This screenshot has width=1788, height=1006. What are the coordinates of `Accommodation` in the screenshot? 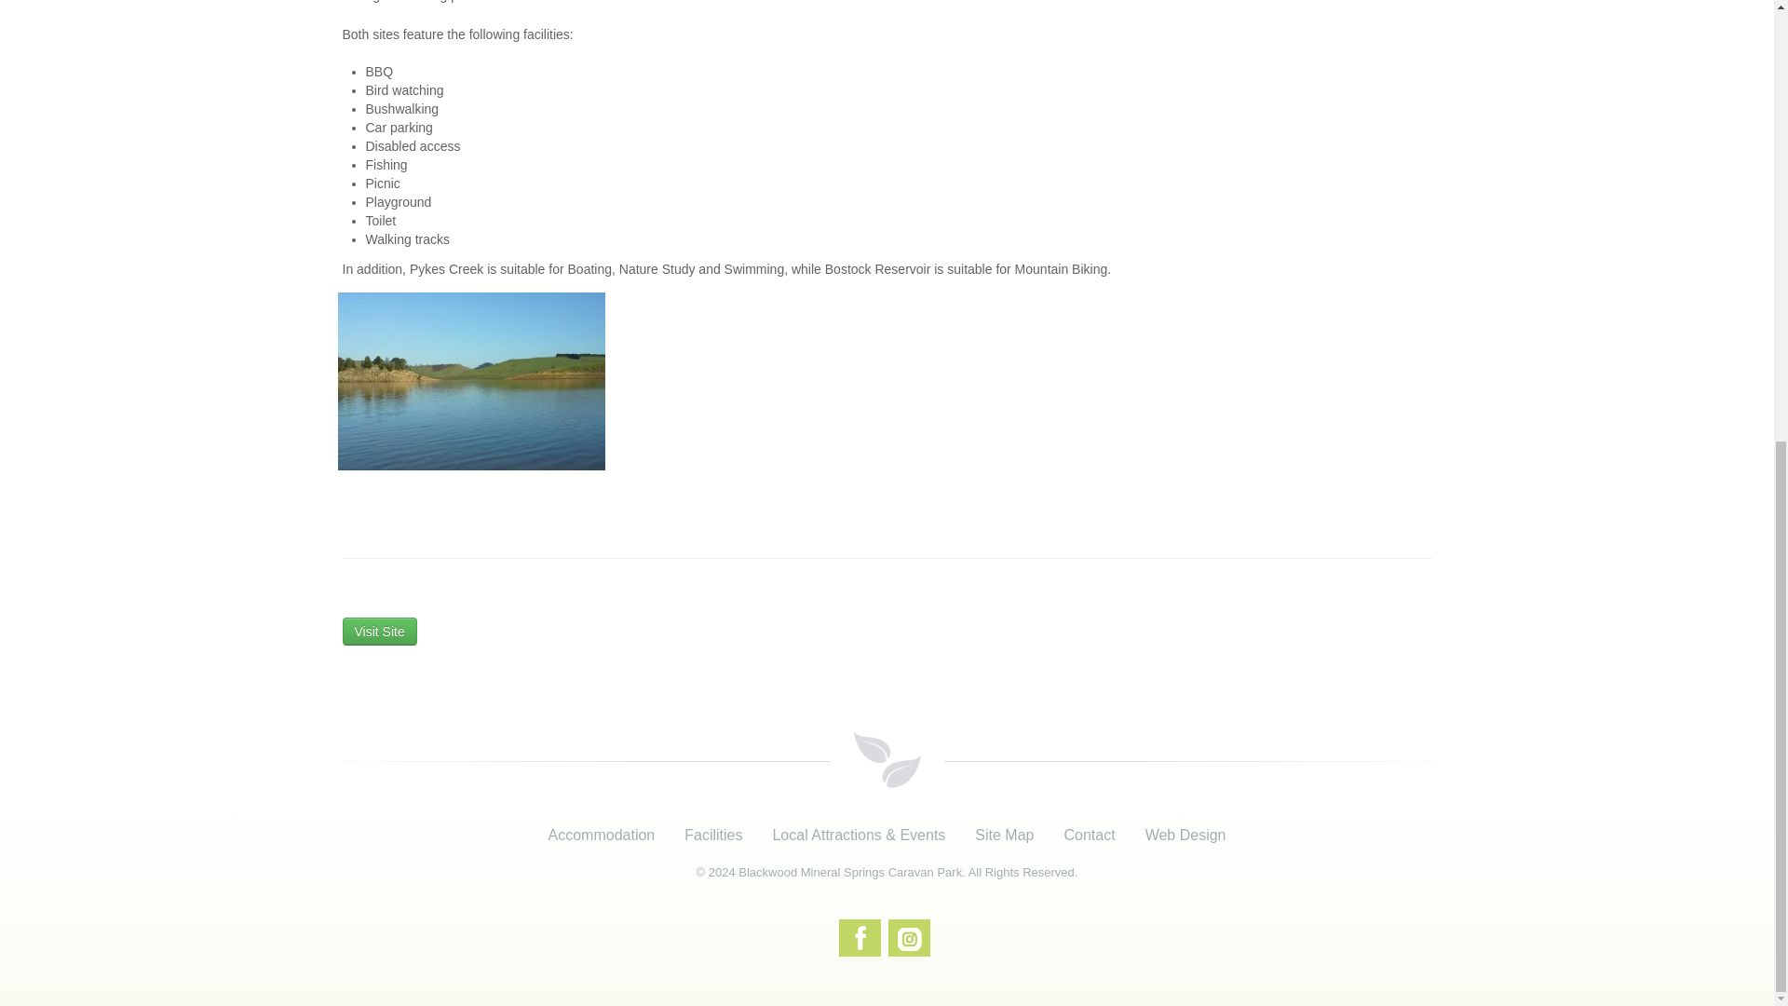 It's located at (602, 835).